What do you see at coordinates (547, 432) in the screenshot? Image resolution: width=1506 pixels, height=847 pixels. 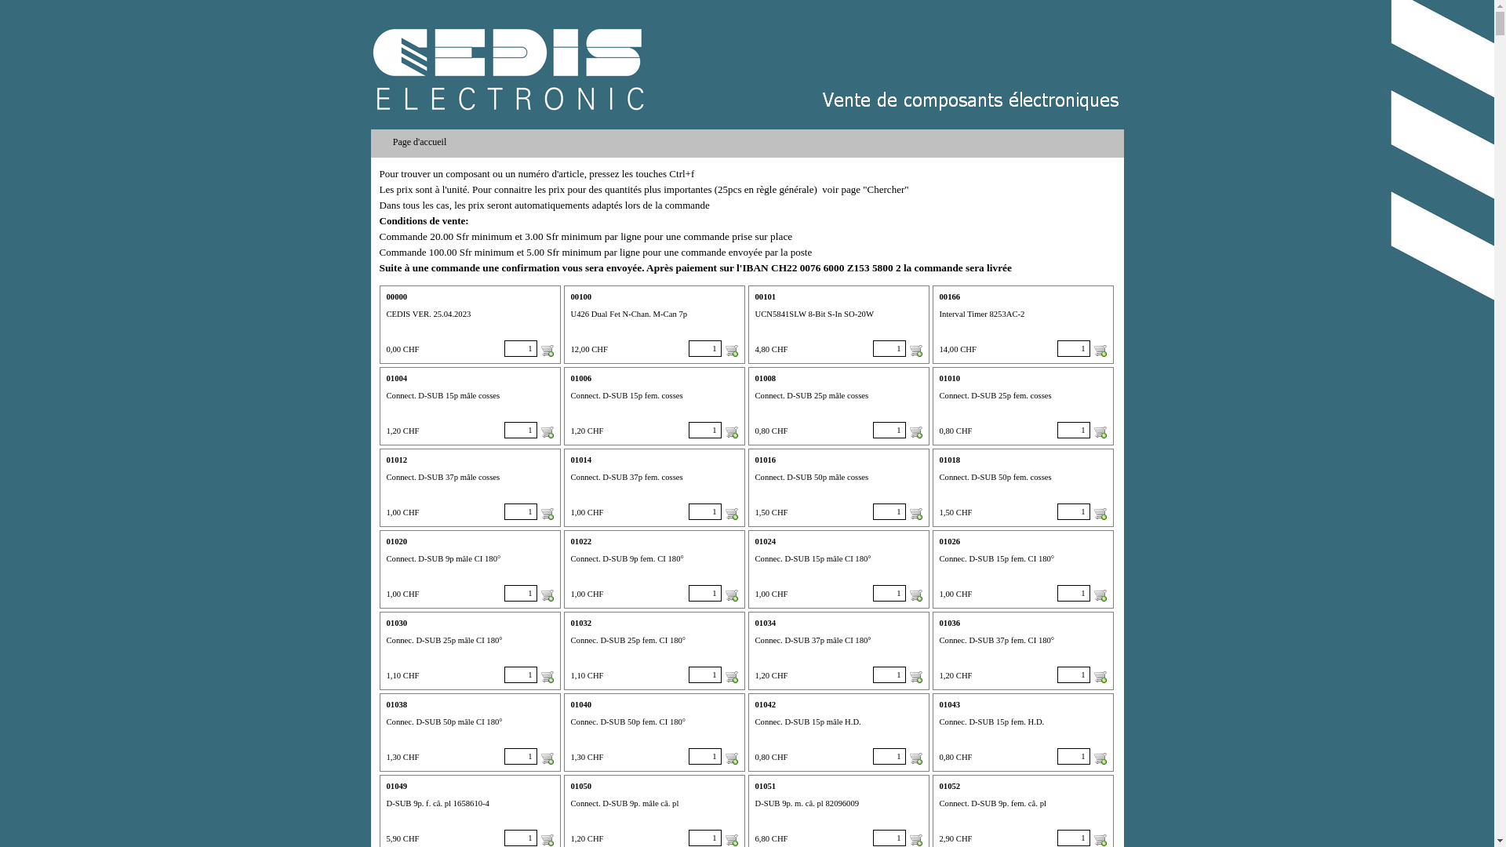 I see `Ajouter` at bounding box center [547, 432].